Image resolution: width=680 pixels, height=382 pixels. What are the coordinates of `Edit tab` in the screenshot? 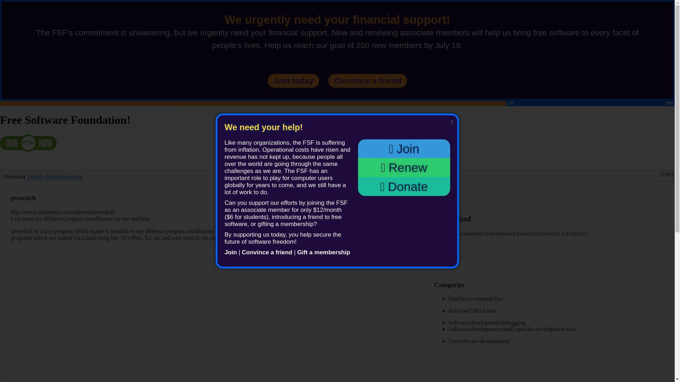 It's located at (667, 174).